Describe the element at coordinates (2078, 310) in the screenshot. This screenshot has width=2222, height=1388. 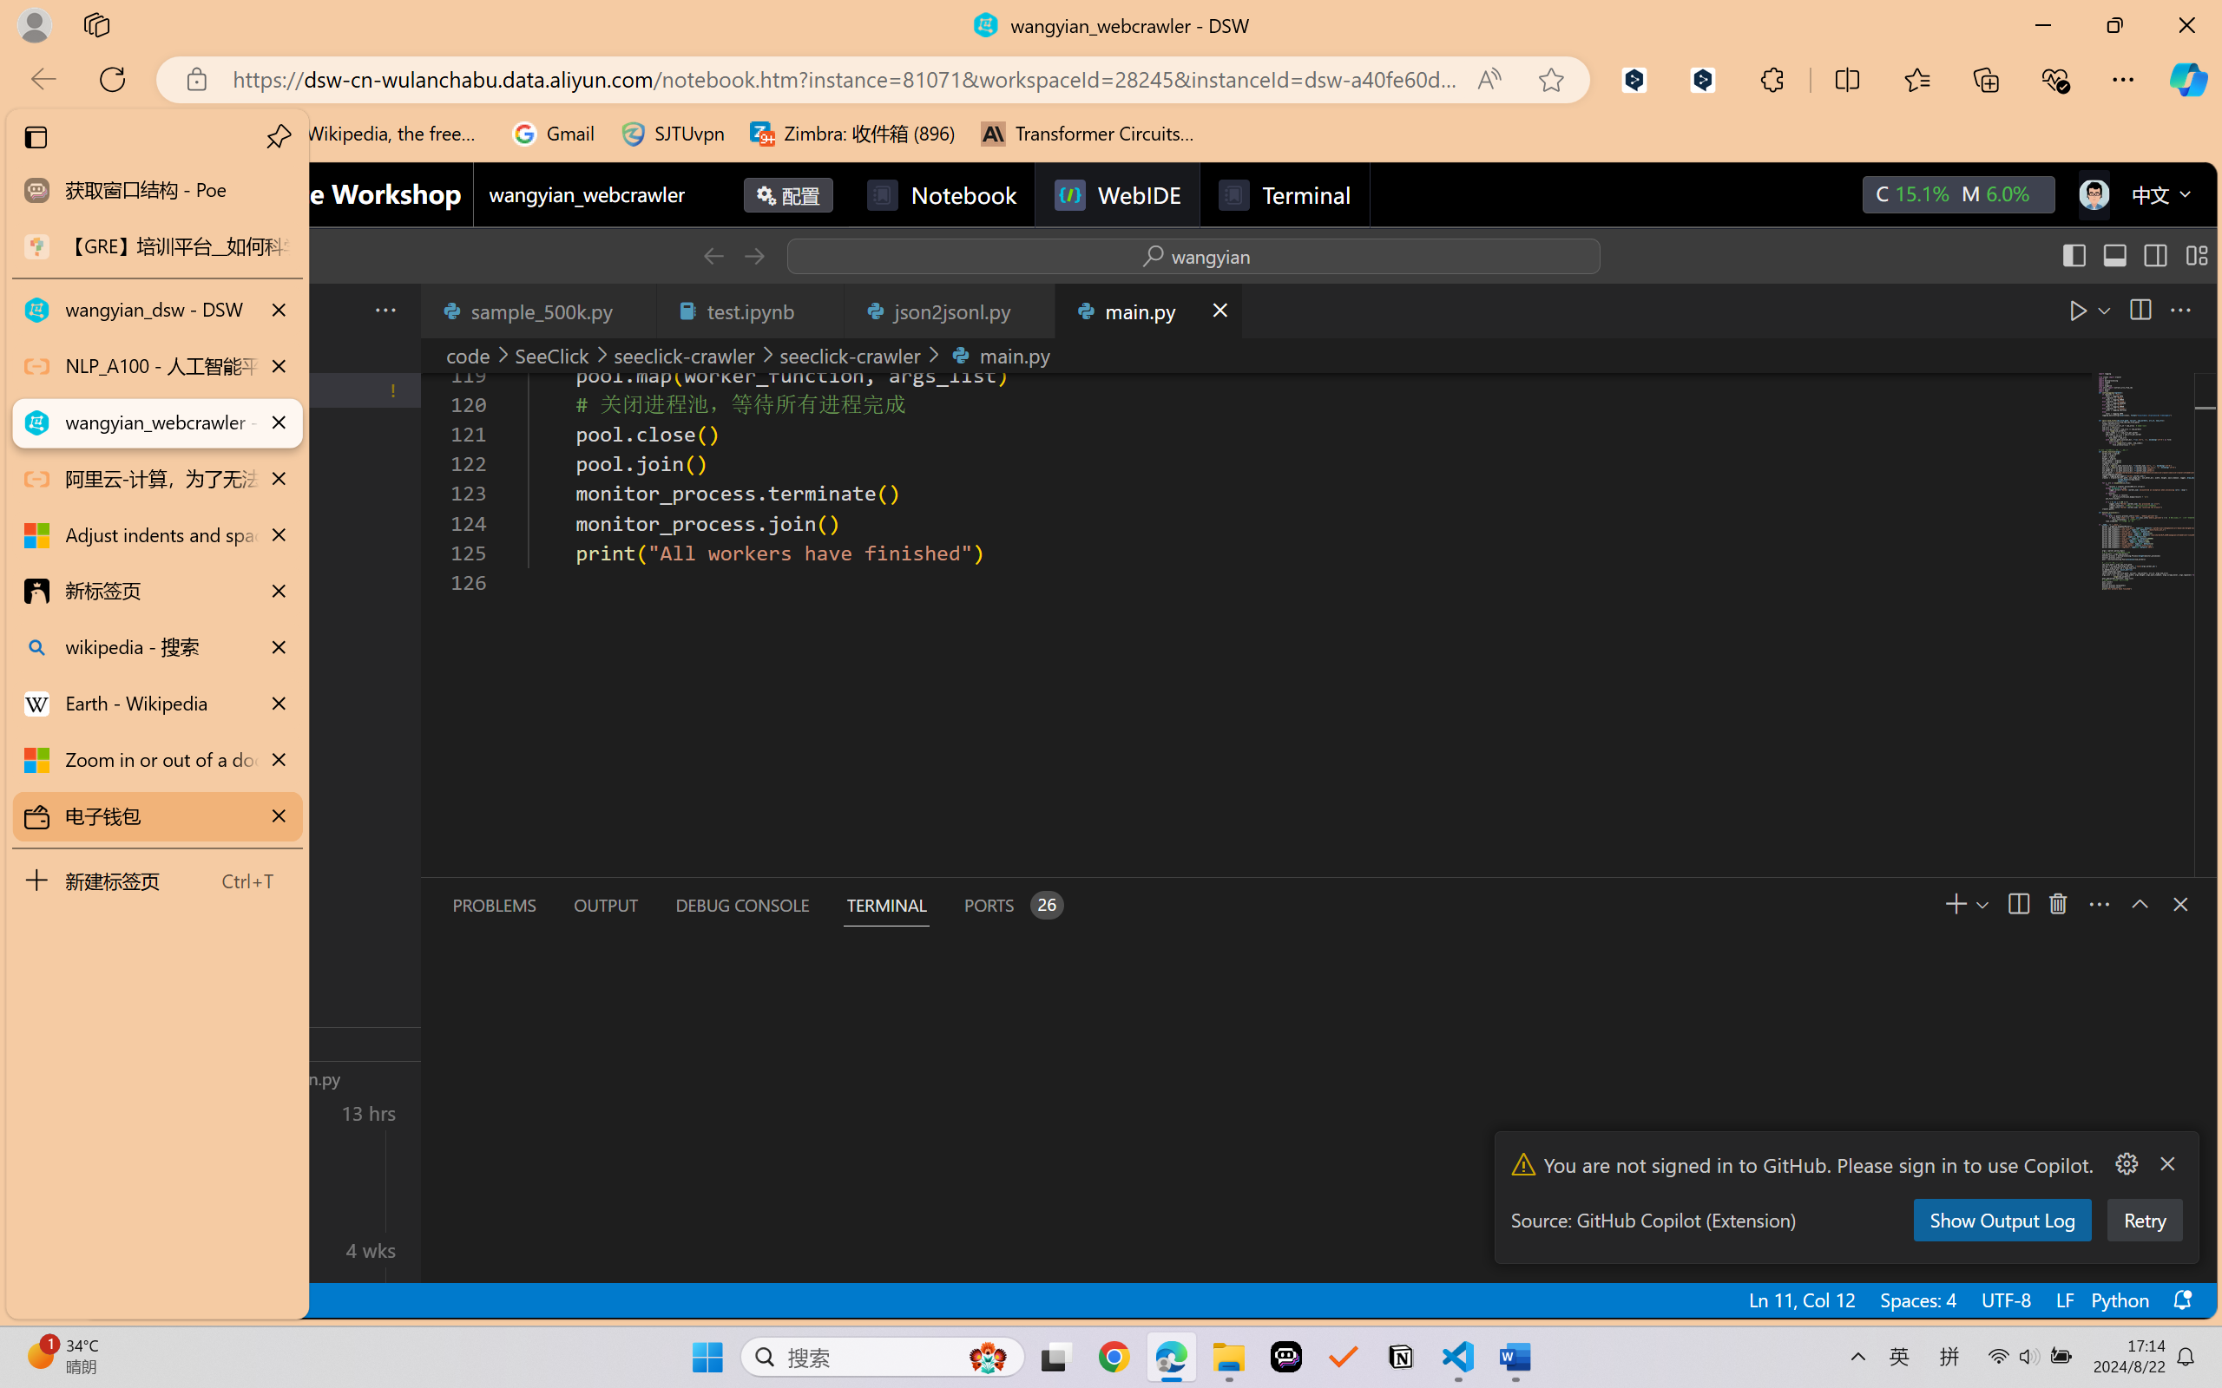
I see `Run Python File` at that location.